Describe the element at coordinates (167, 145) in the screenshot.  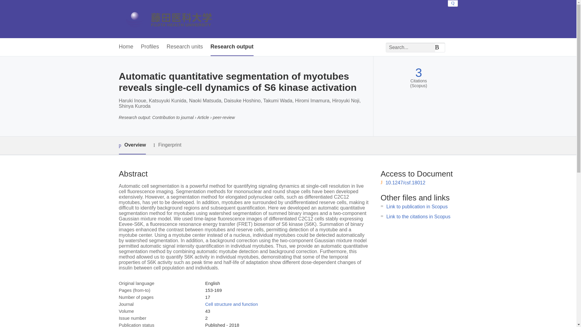
I see `Fingerprint` at that location.